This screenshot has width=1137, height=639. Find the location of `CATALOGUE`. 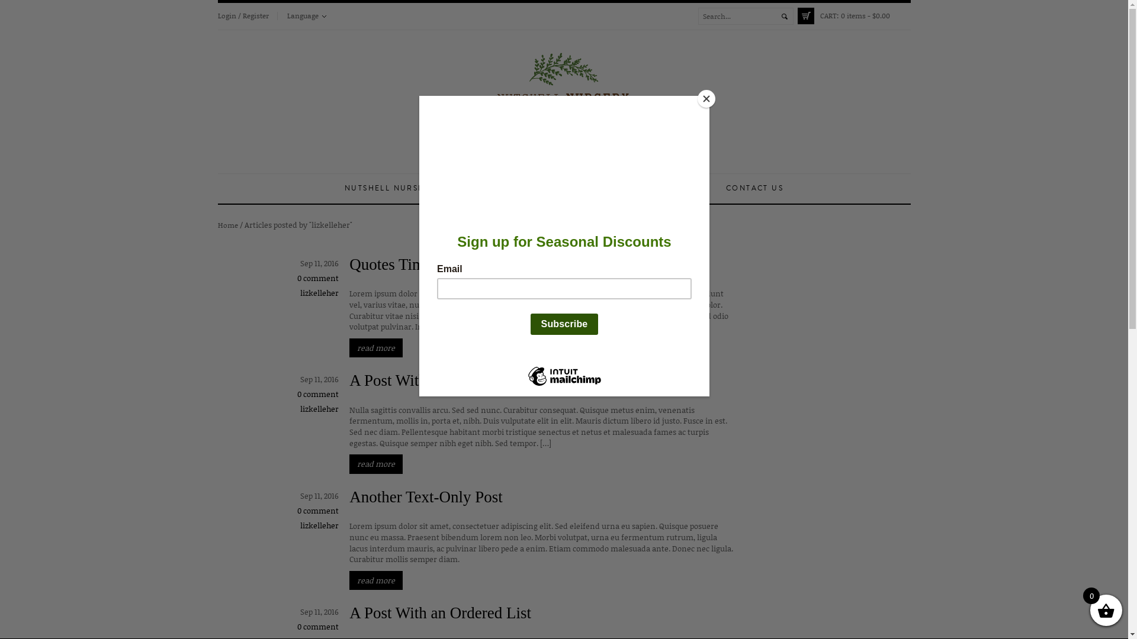

CATALOGUE is located at coordinates (629, 189).